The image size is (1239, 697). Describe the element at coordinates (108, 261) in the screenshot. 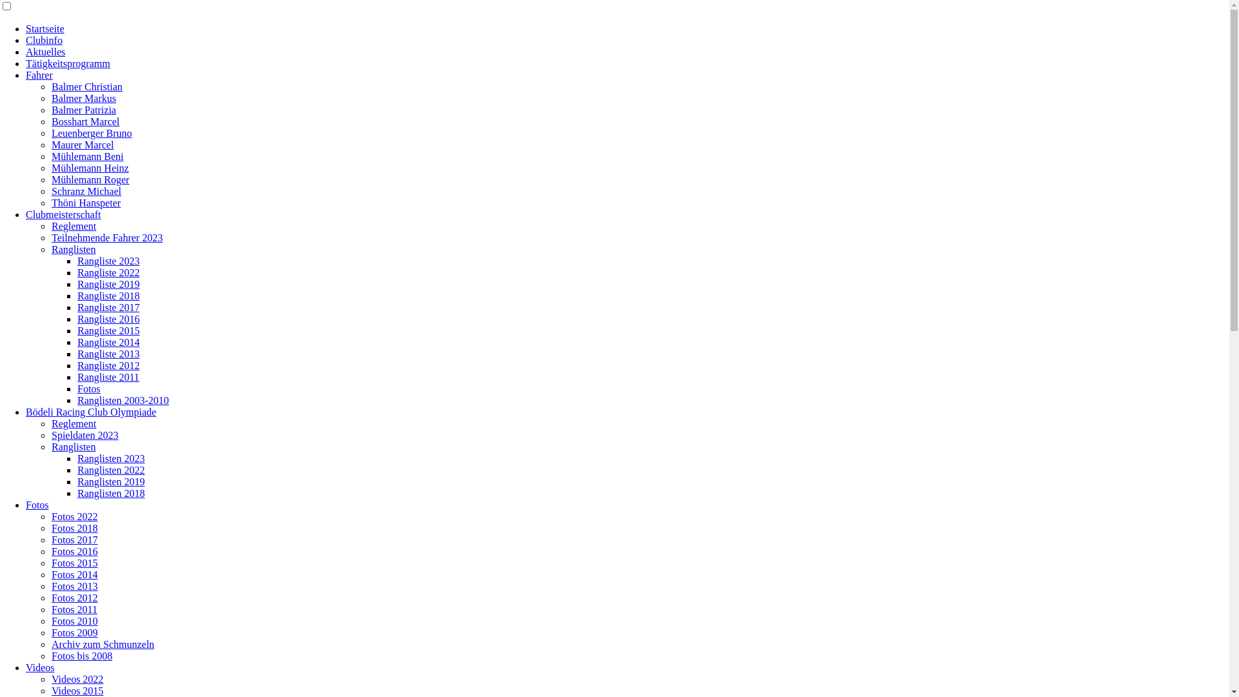

I see `Rangliste 2023` at that location.